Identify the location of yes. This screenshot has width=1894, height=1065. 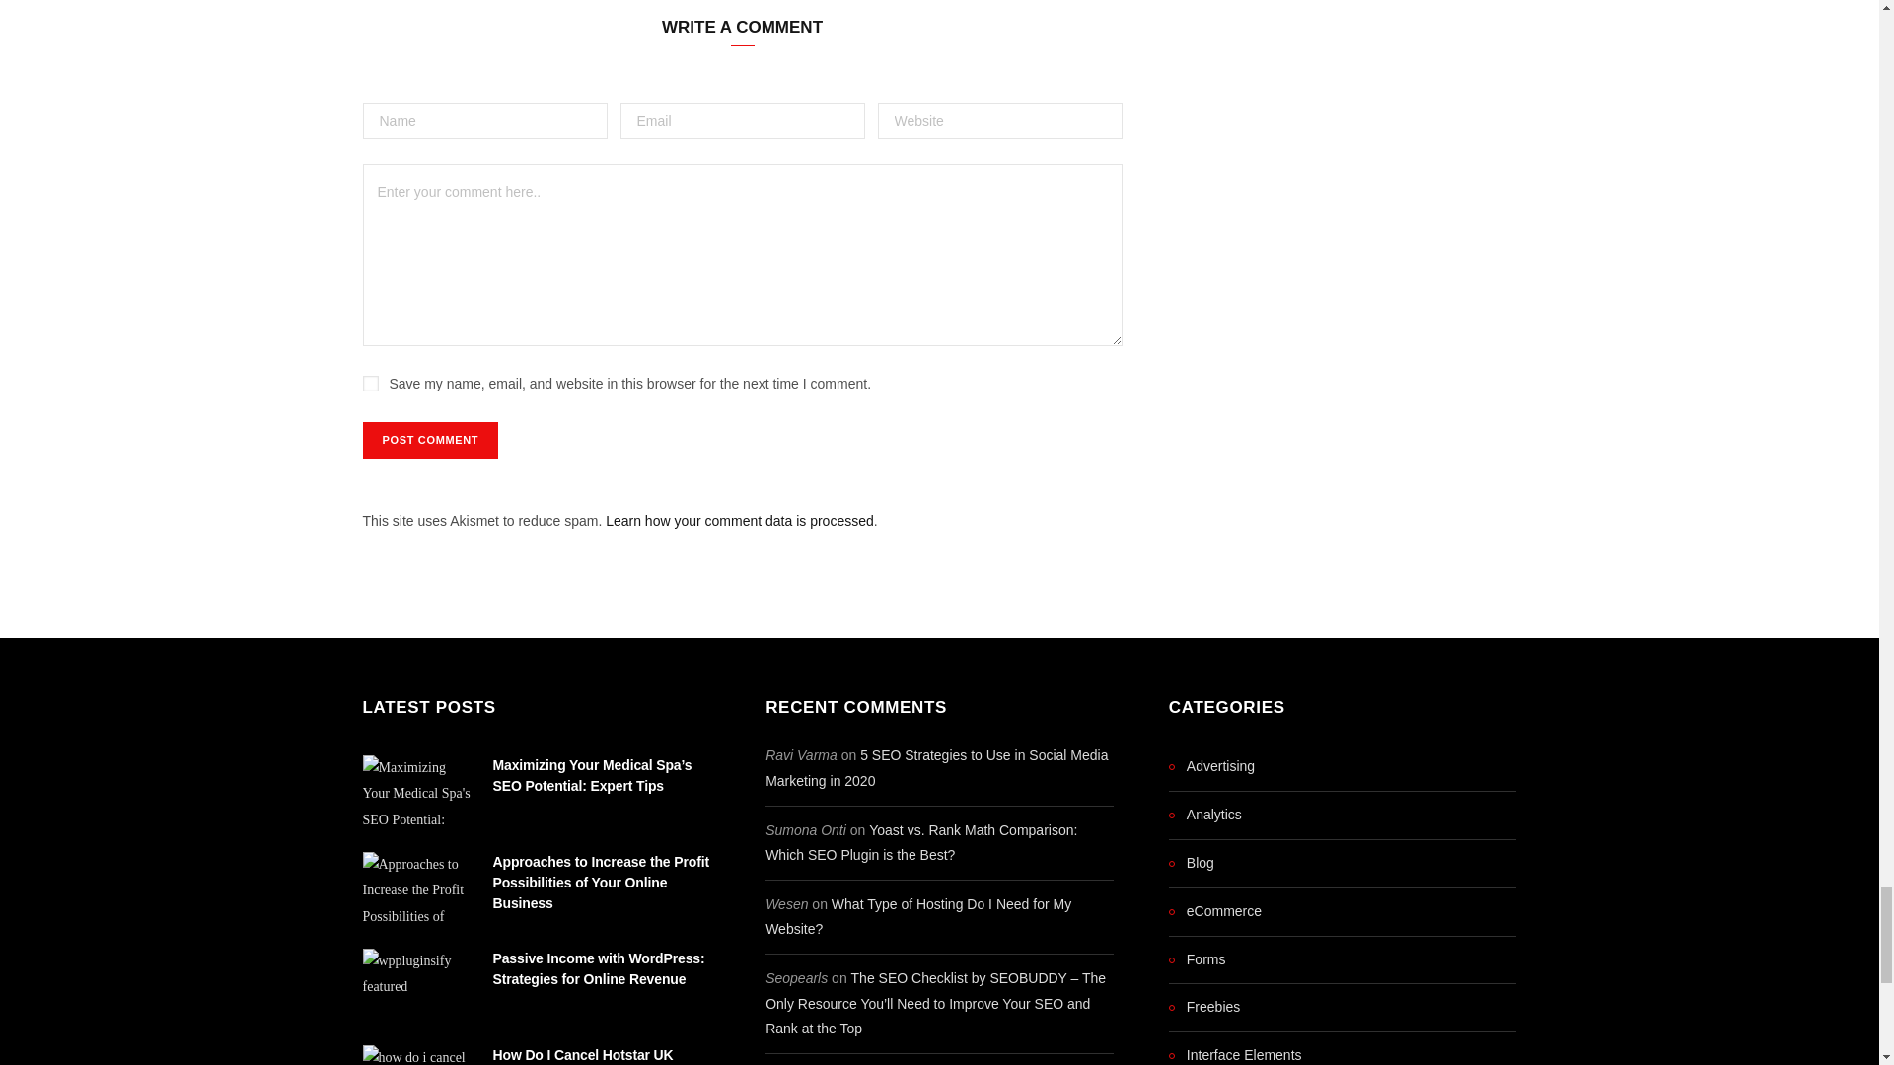
(371, 384).